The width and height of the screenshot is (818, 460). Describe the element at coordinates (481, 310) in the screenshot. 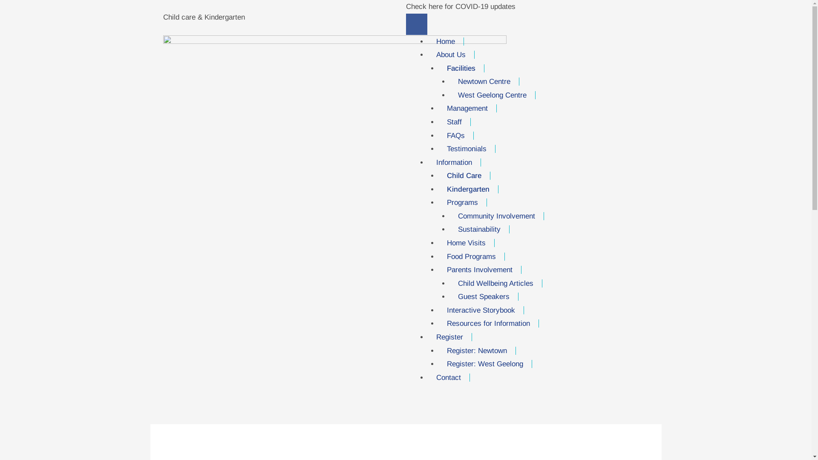

I see `Interactive Storybook` at that location.